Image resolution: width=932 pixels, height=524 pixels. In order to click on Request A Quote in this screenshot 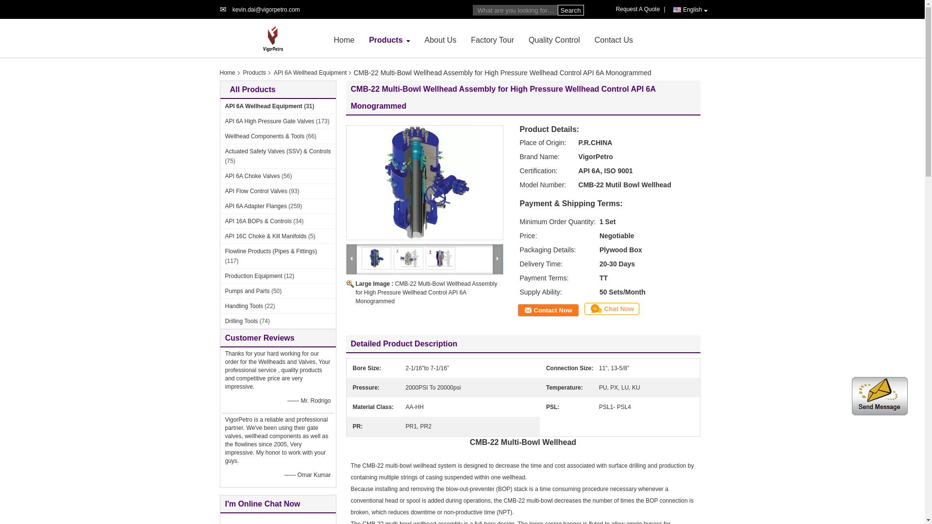, I will do `click(640, 9)`.